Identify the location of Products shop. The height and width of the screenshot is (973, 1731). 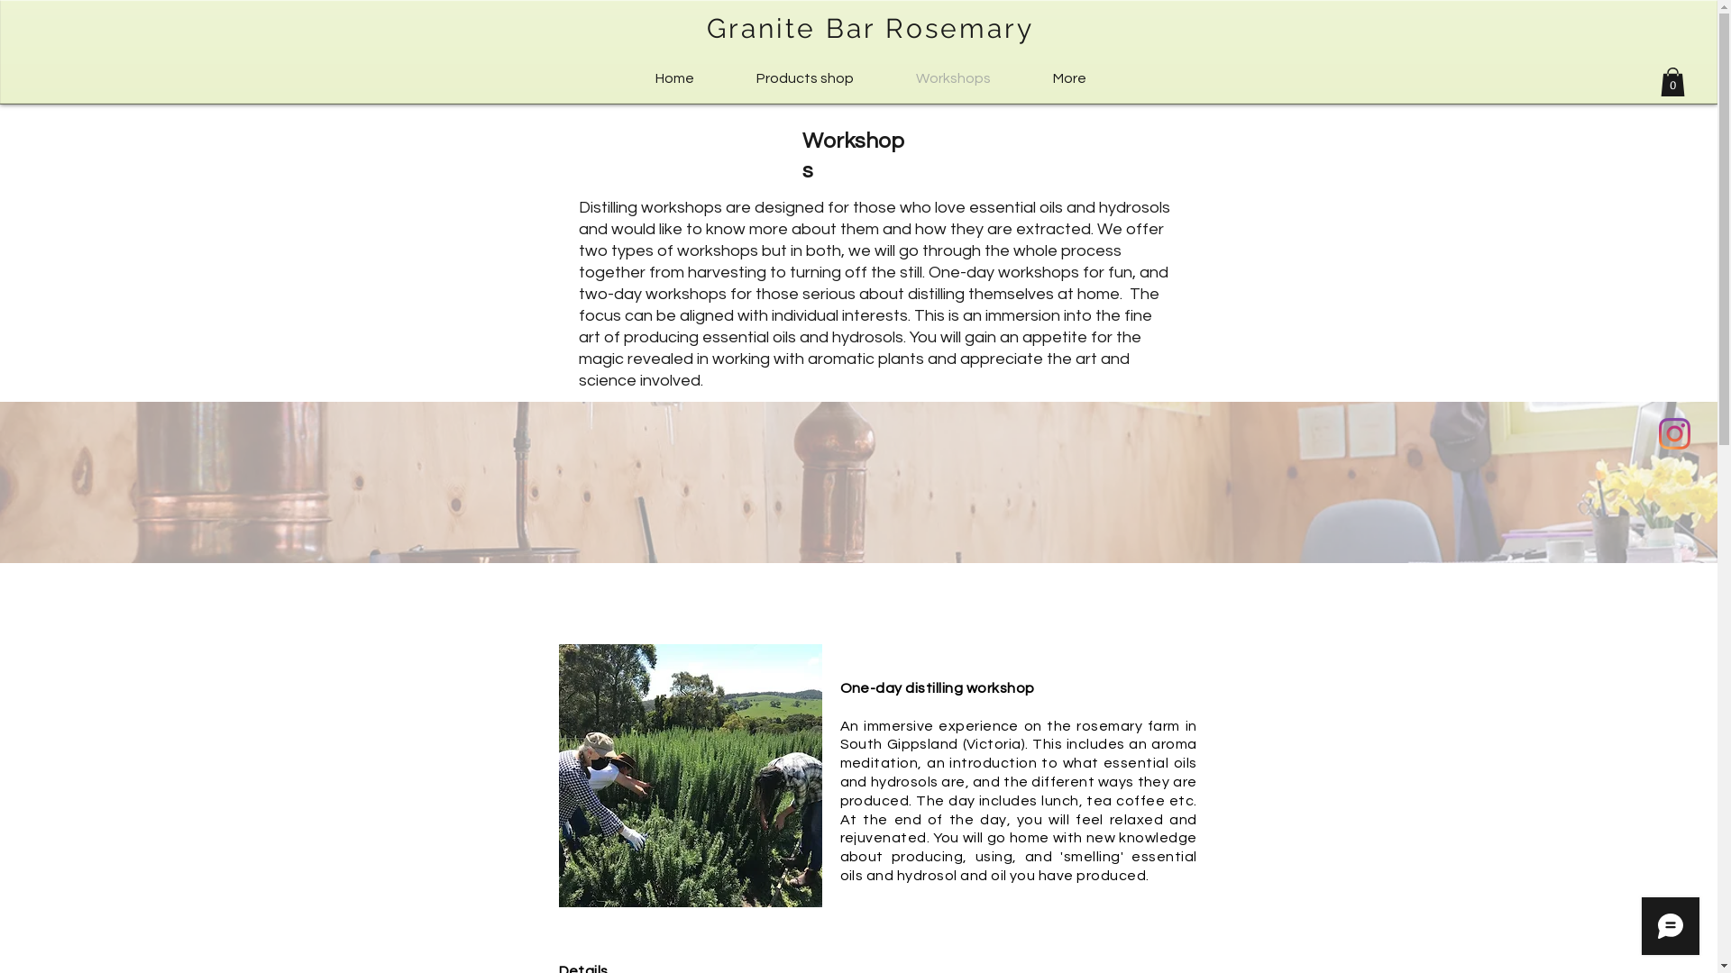
(804, 79).